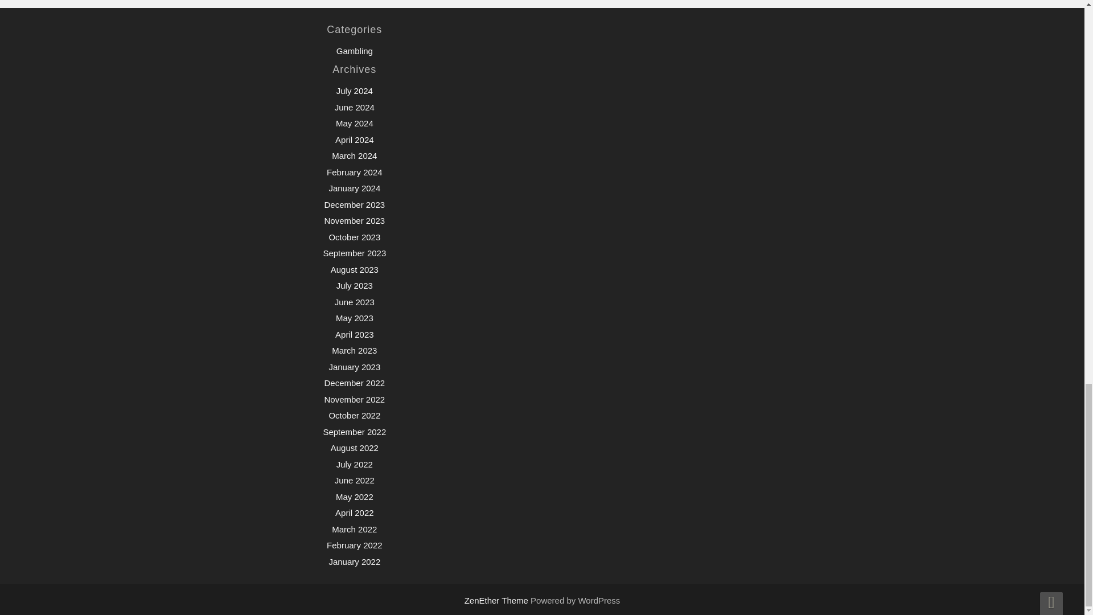 The height and width of the screenshot is (615, 1093). I want to click on December 2023, so click(354, 205).